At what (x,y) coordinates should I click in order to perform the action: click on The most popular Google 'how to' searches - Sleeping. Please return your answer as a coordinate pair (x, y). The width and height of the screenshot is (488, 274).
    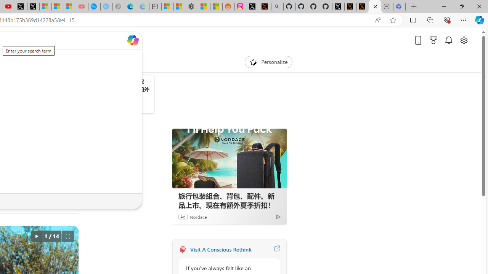
    Looking at the image, I should click on (106, 7).